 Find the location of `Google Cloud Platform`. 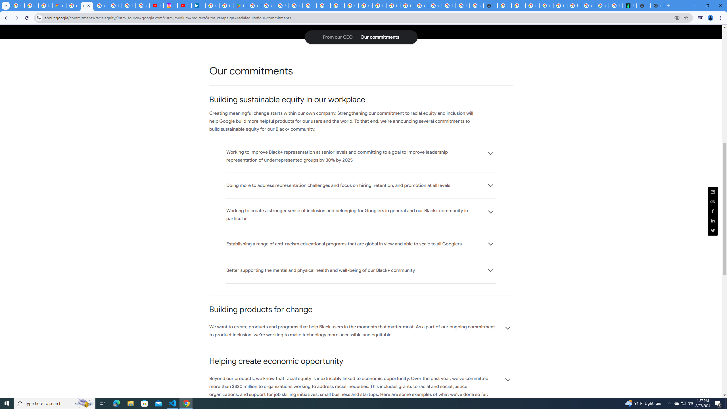

Google Cloud Platform is located at coordinates (434, 6).